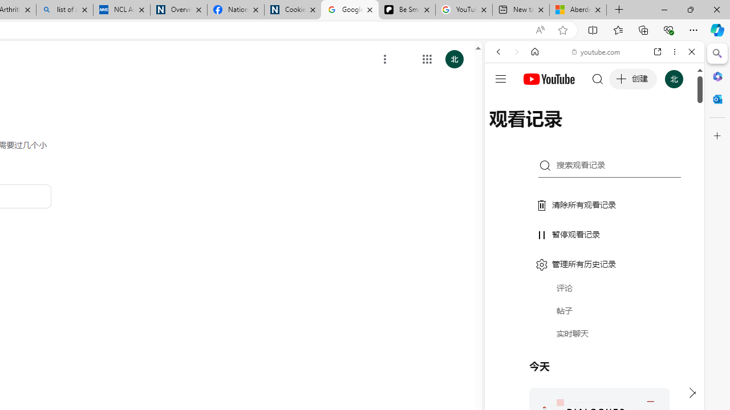 This screenshot has width=730, height=410. Describe the element at coordinates (590, 169) in the screenshot. I see `YouTube` at that location.